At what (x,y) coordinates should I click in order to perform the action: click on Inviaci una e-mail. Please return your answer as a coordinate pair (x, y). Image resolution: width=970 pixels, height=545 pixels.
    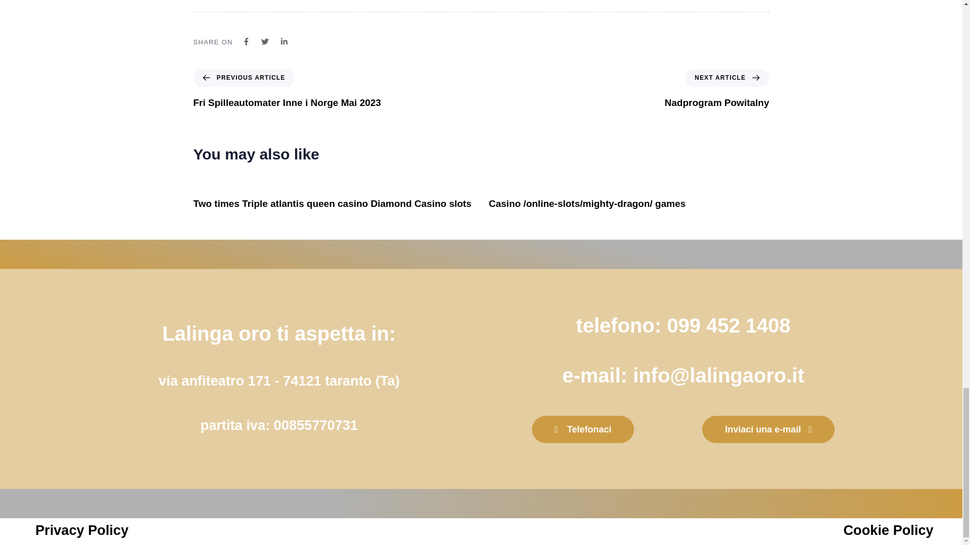
    Looking at the image, I should click on (768, 430).